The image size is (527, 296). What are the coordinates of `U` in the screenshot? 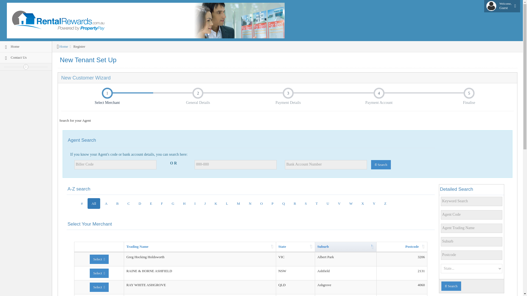 It's located at (26, 47).